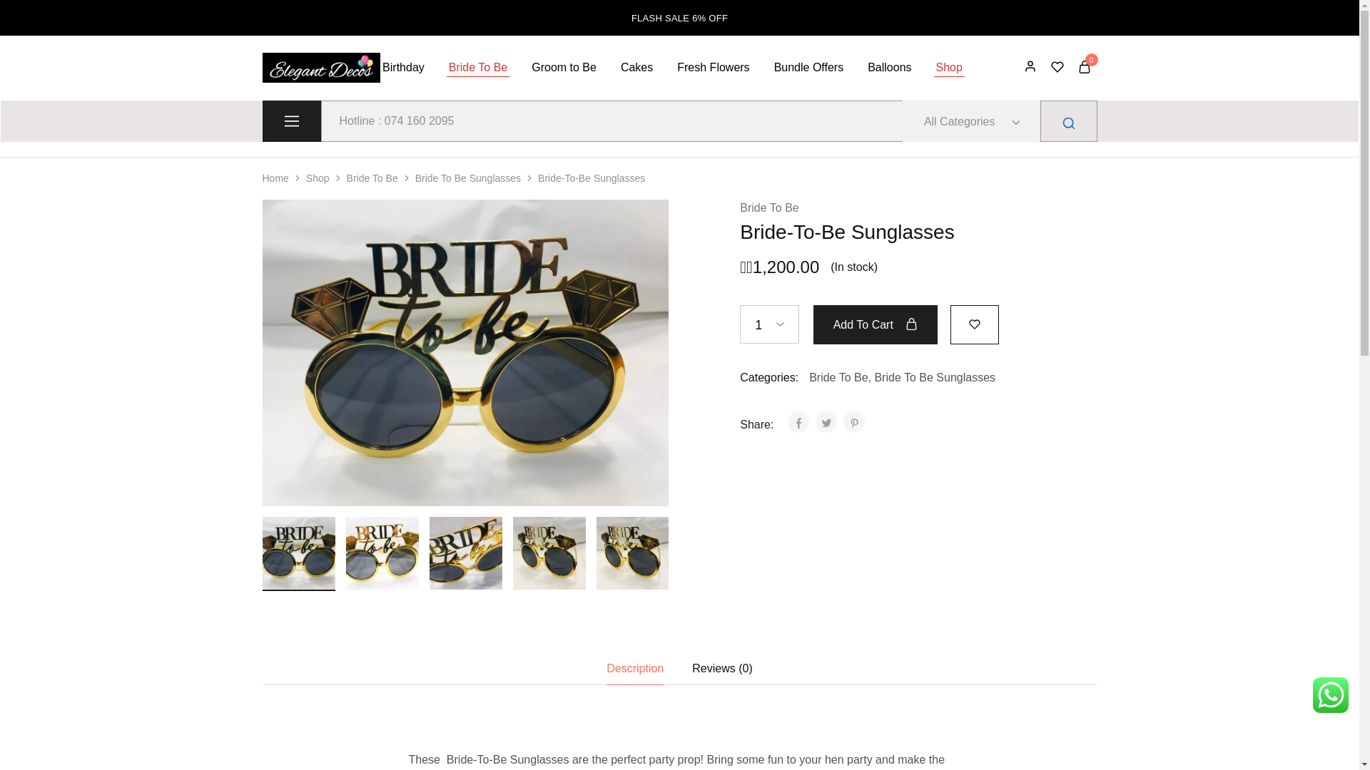 This screenshot has width=1370, height=770. What do you see at coordinates (564, 67) in the screenshot?
I see `Groom to Be` at bounding box center [564, 67].